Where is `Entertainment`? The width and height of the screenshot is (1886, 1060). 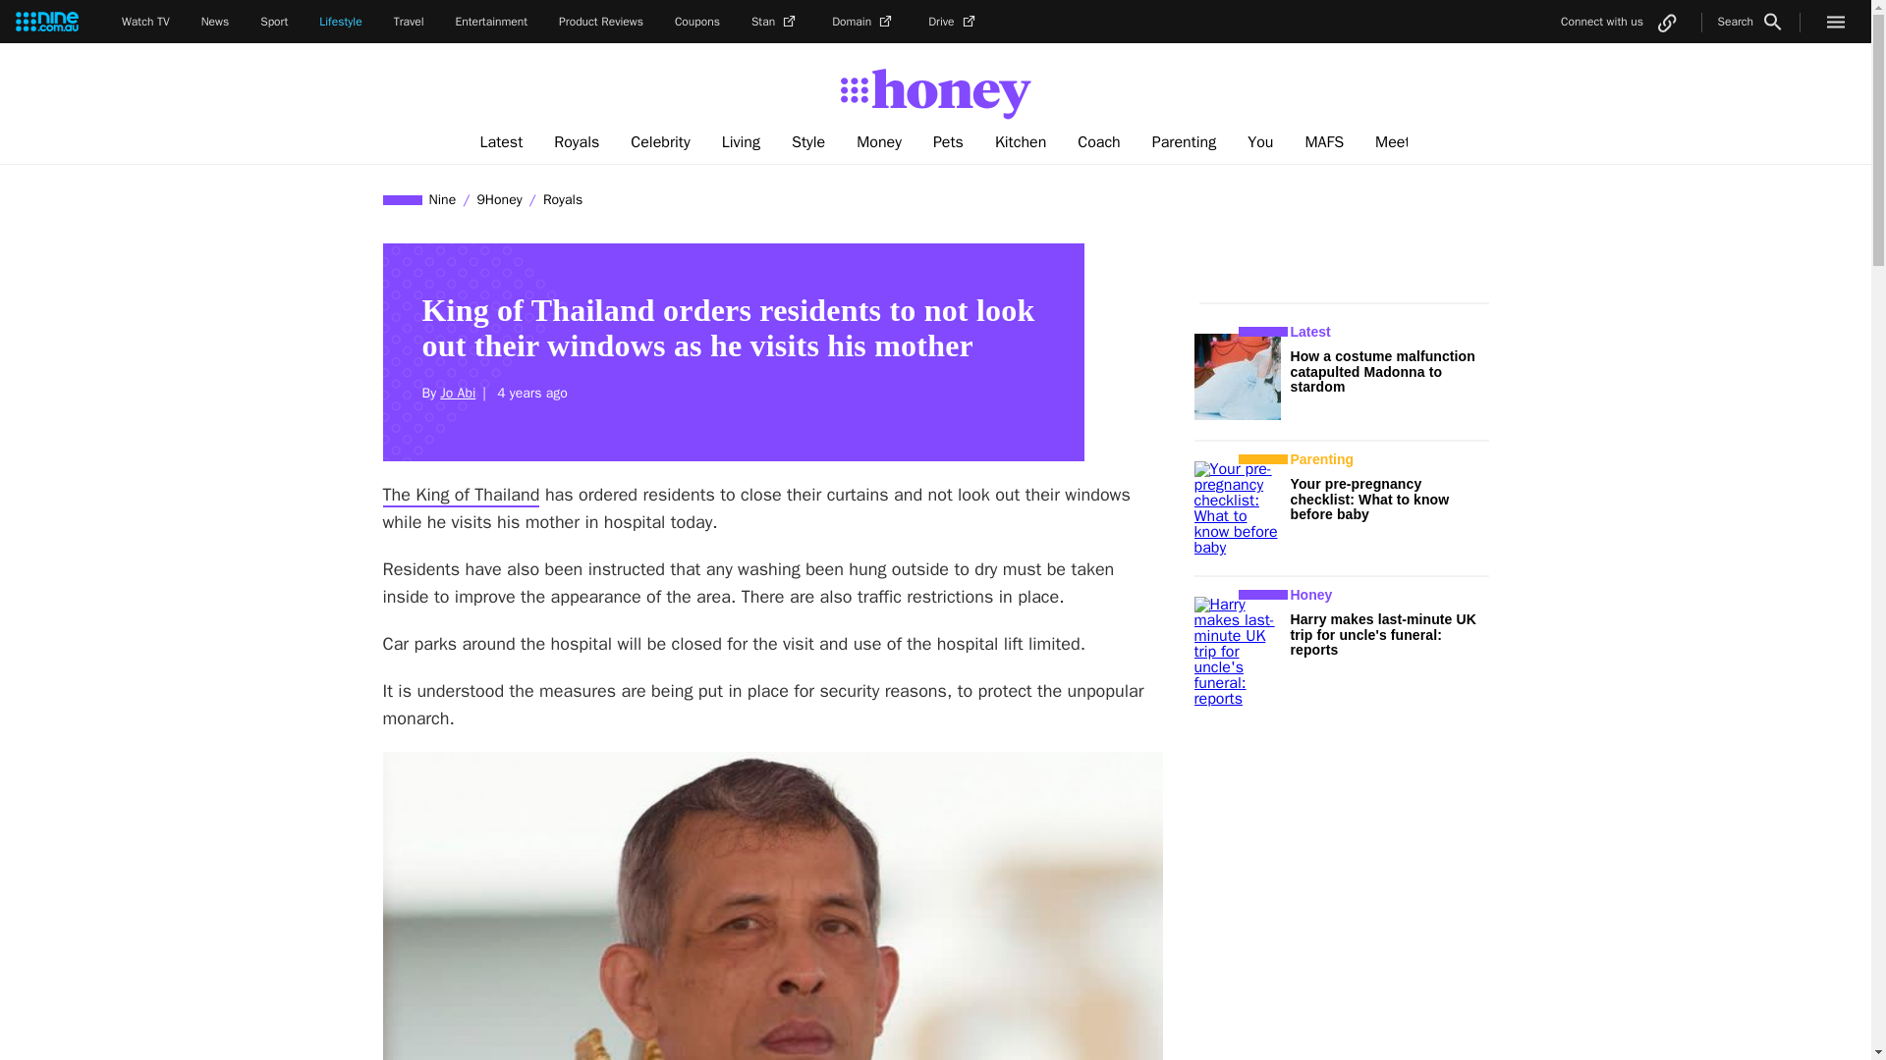 Entertainment is located at coordinates (491, 22).